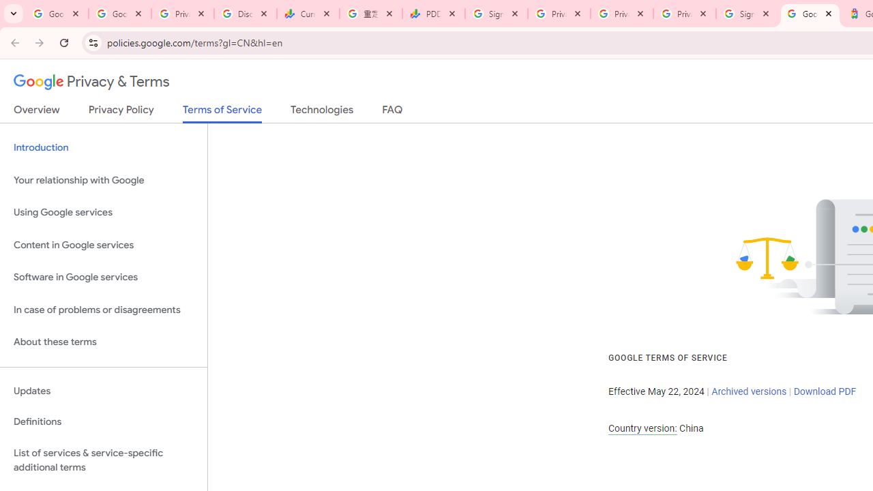 Image resolution: width=873 pixels, height=491 pixels. Describe the element at coordinates (642, 428) in the screenshot. I see `Country version:` at that location.